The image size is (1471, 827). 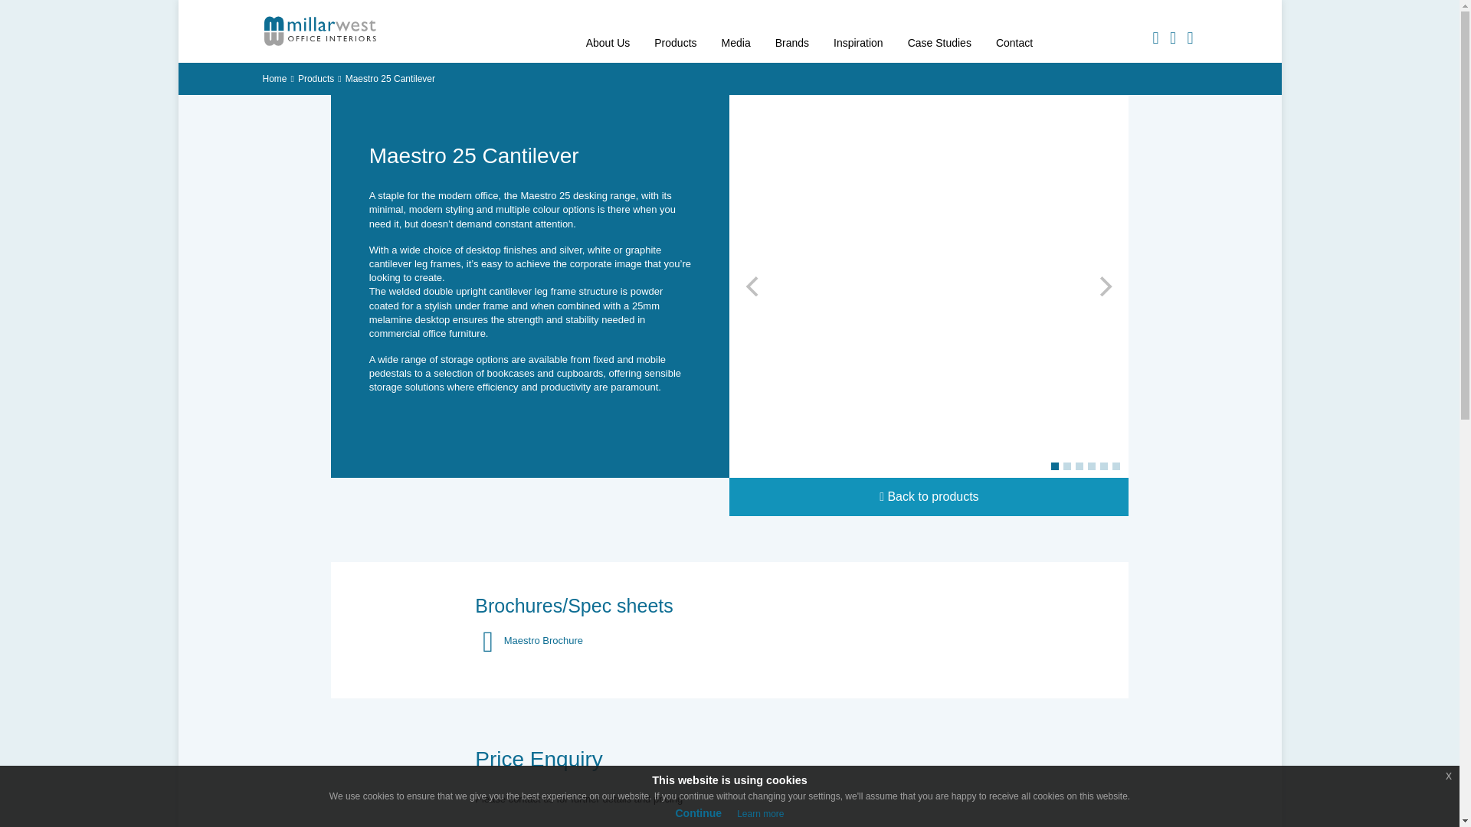 I want to click on About Us, so click(x=608, y=31).